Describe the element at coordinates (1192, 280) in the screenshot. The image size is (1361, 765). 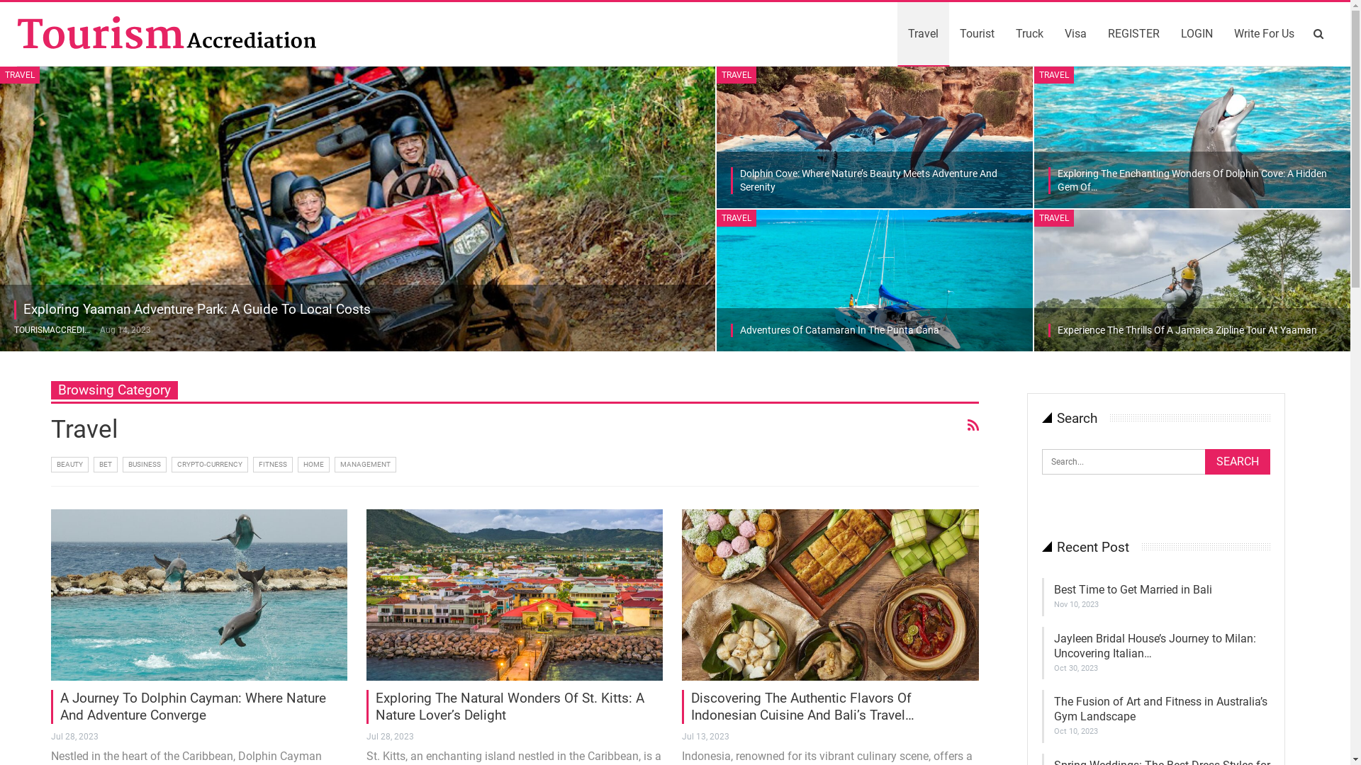
I see `Experience the Thrills of a Jamaica Zipline Tour at Yaaman` at that location.